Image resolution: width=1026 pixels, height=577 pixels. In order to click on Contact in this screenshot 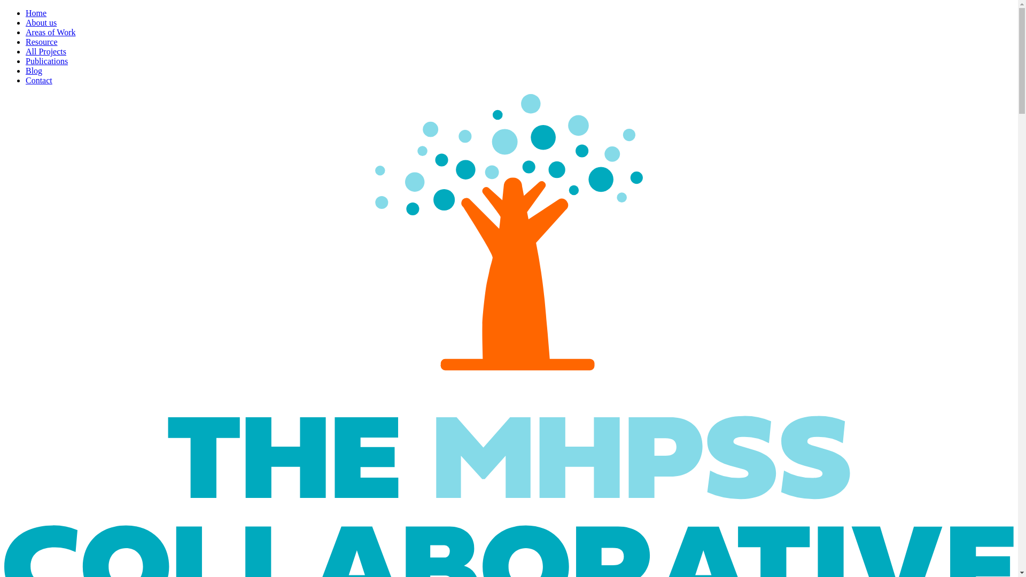, I will do `click(38, 80)`.